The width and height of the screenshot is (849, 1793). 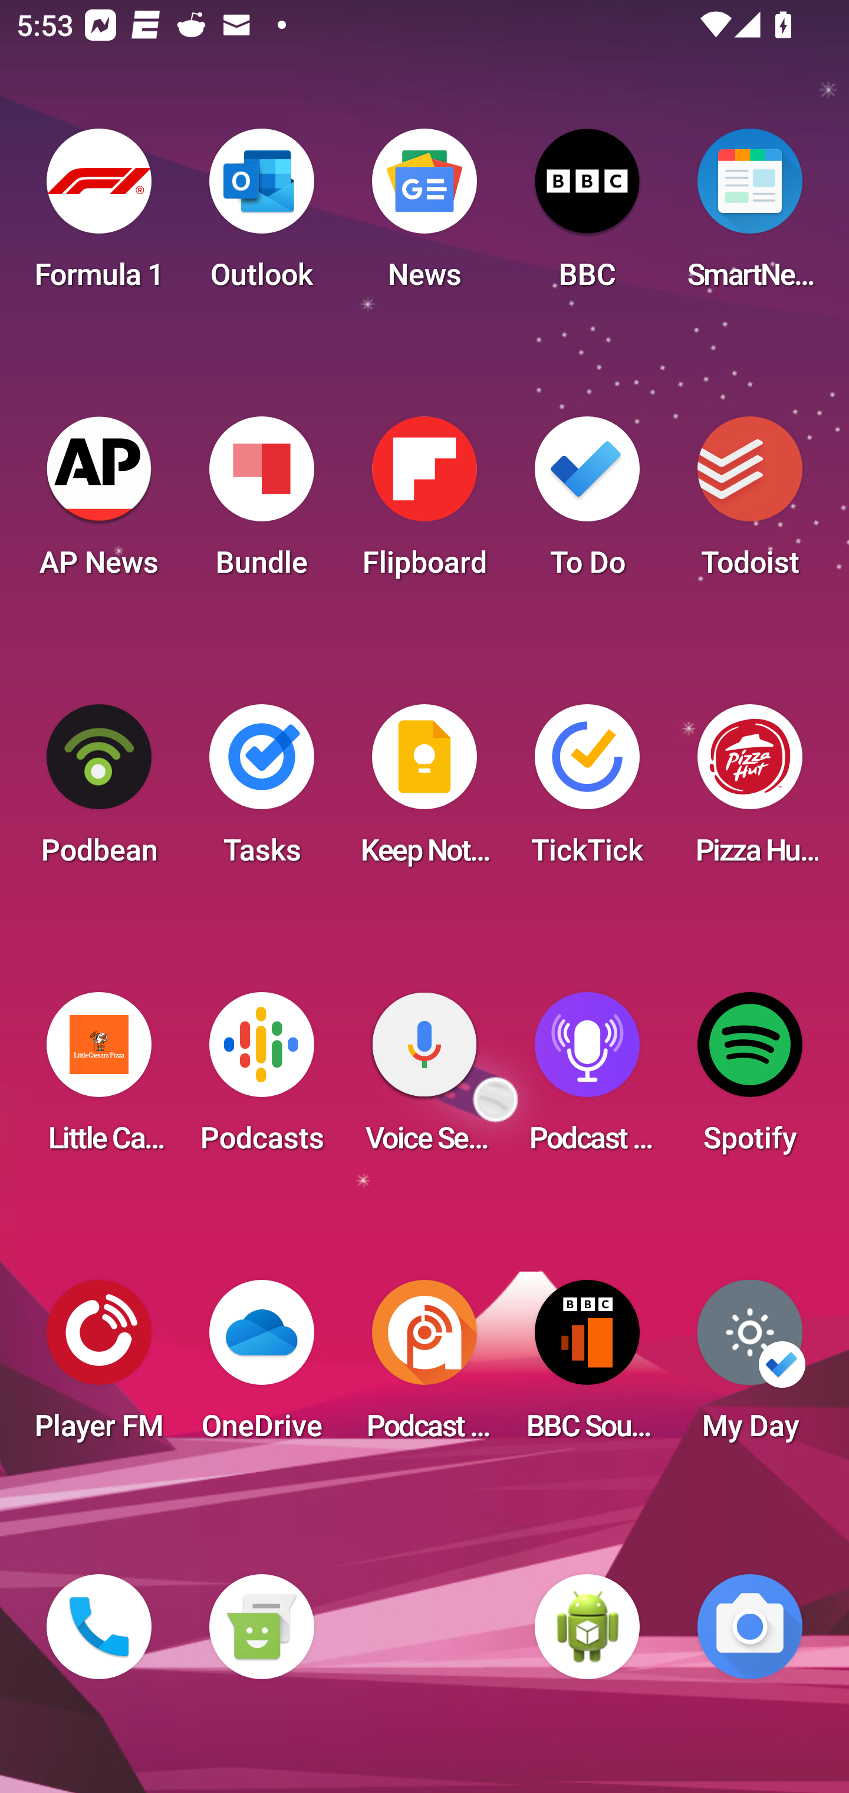 What do you see at coordinates (261, 216) in the screenshot?
I see `Outlook` at bounding box center [261, 216].